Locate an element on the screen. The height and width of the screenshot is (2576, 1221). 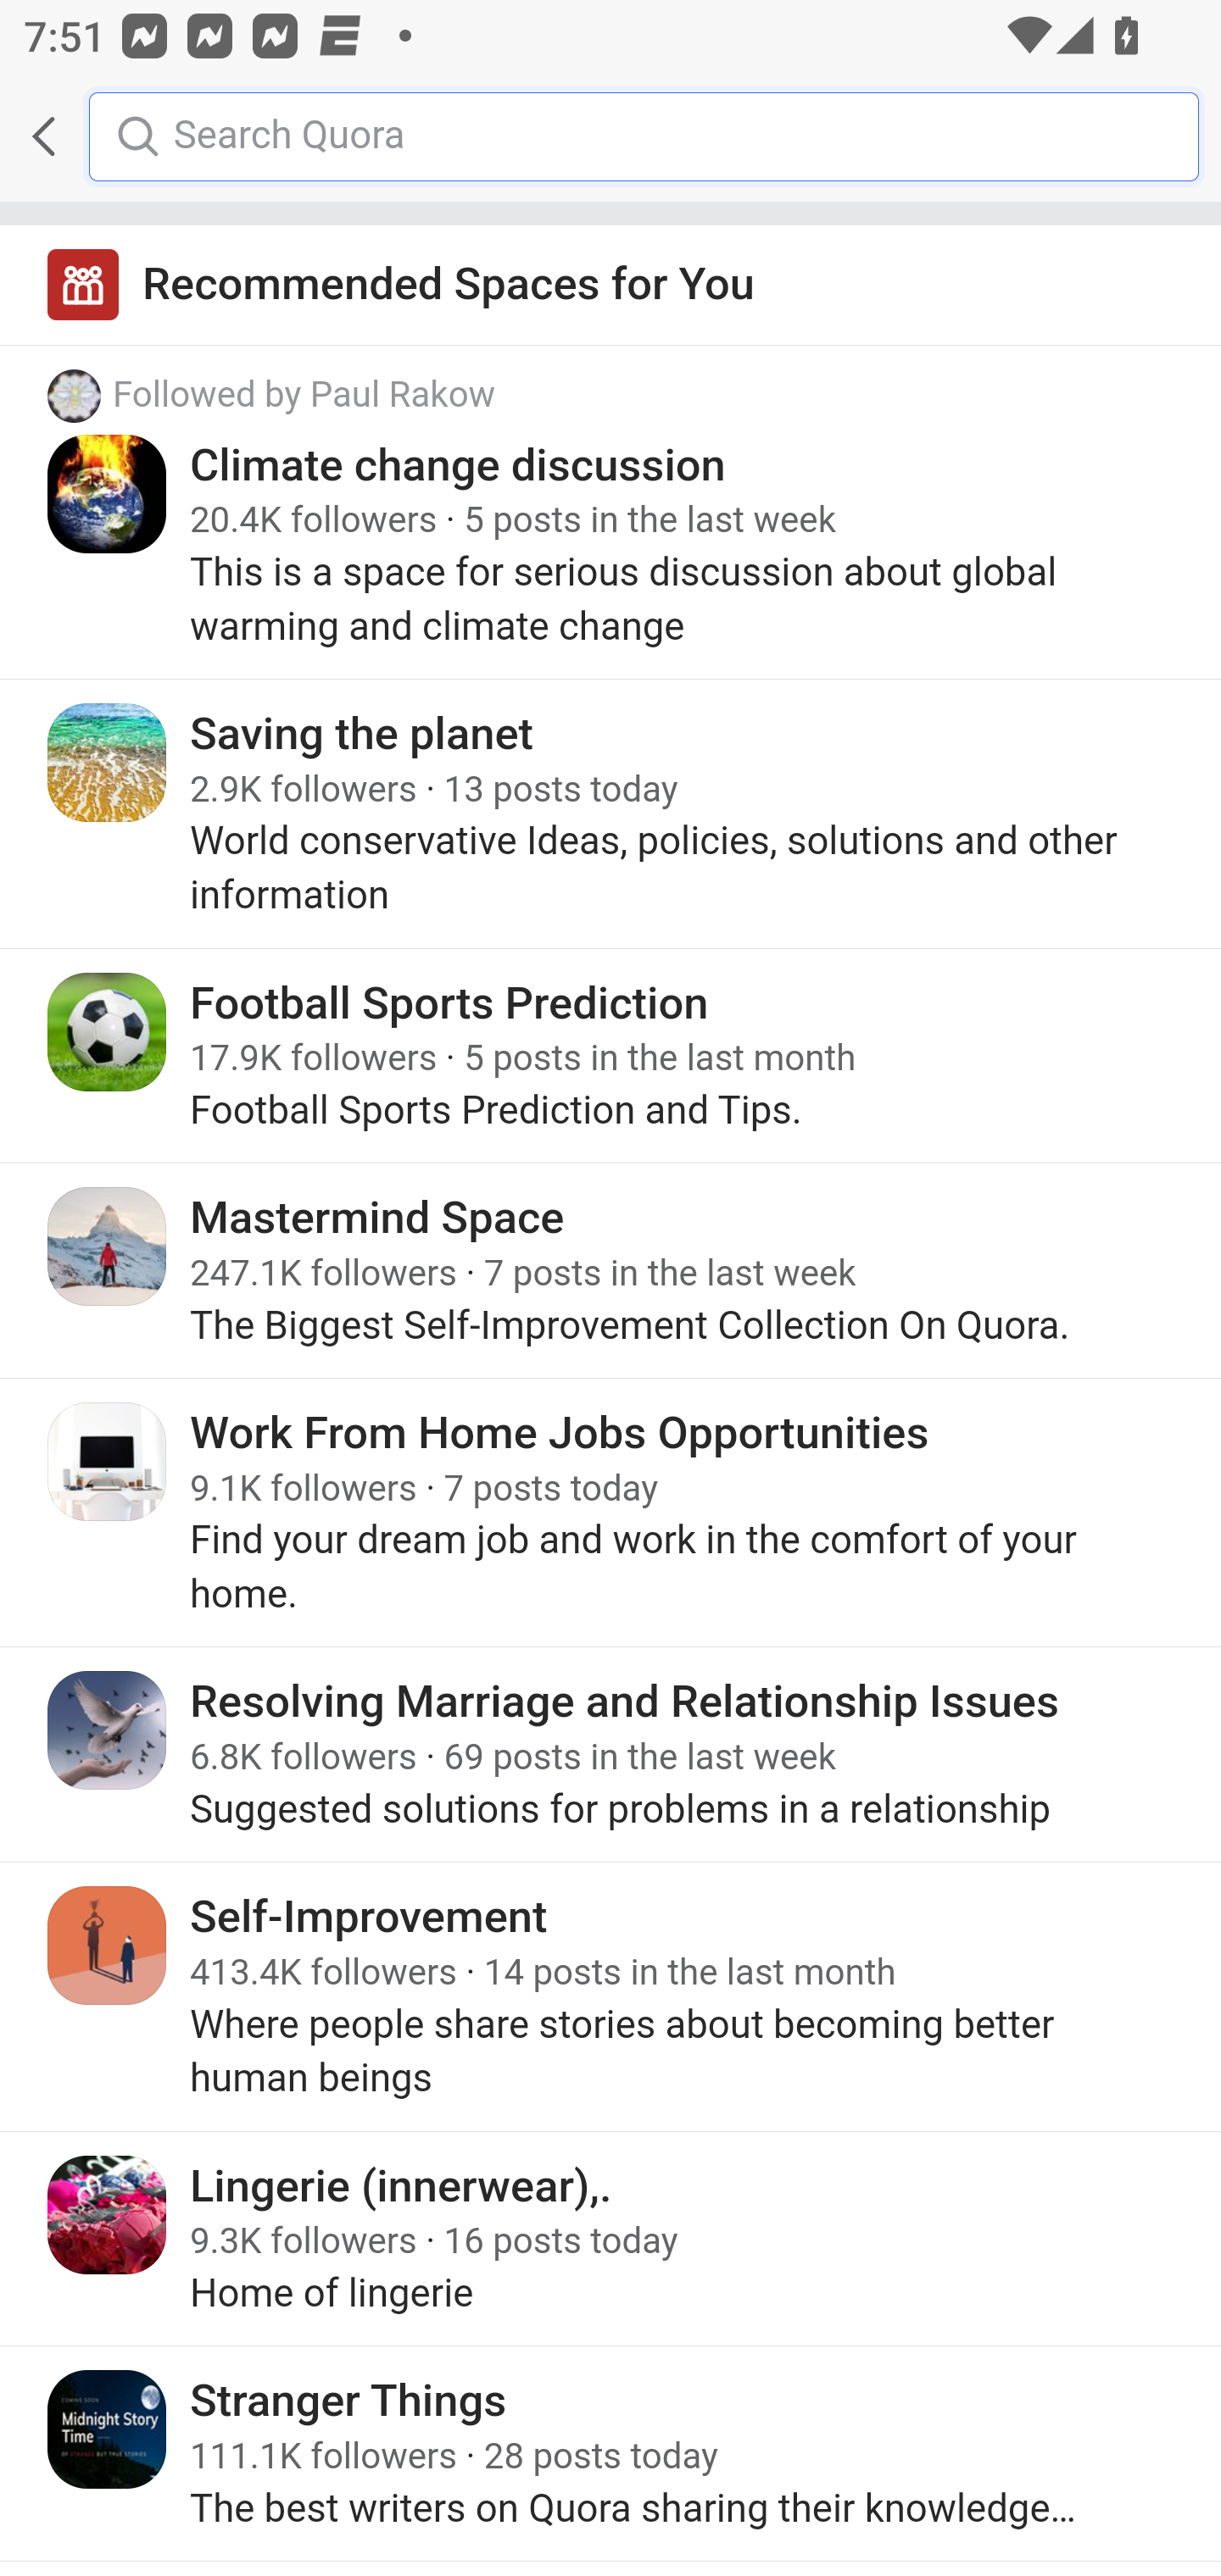
Icon for Work From Home Jobs Opportunities is located at coordinates (108, 1461).